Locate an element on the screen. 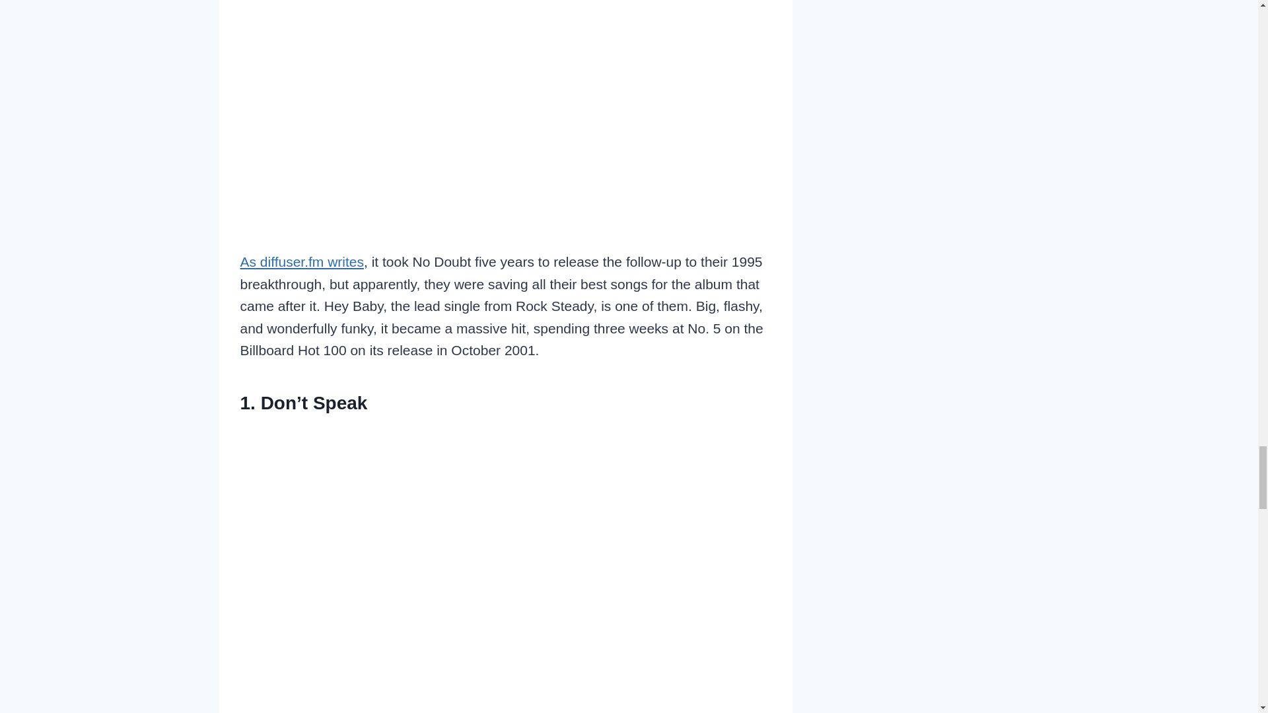  No Doubt - Hey Baby is located at coordinates (506, 93).